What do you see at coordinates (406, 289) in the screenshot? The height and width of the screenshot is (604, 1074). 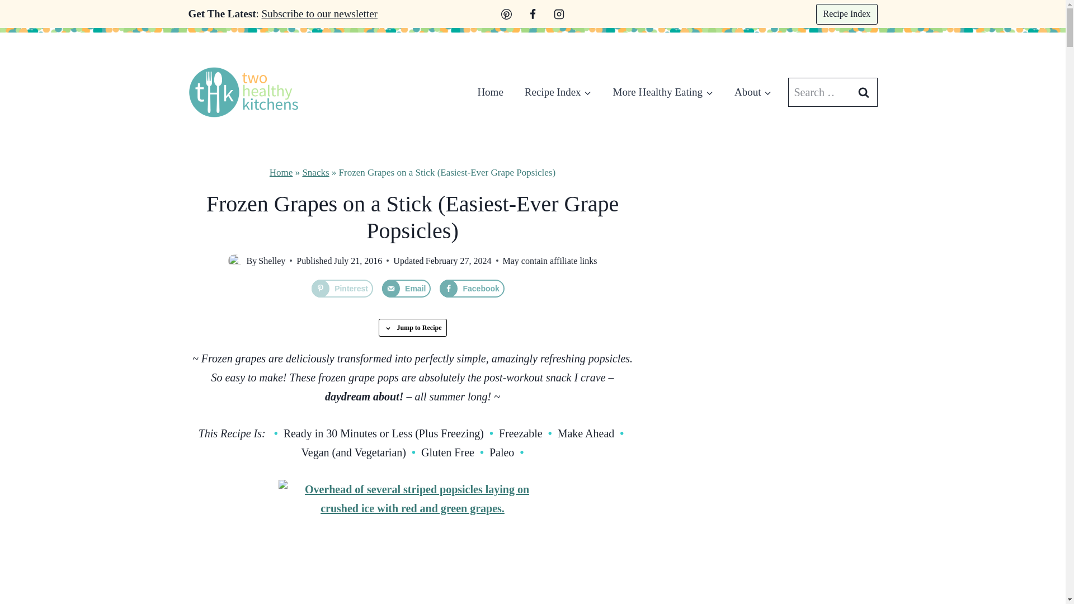 I see `Send over email` at bounding box center [406, 289].